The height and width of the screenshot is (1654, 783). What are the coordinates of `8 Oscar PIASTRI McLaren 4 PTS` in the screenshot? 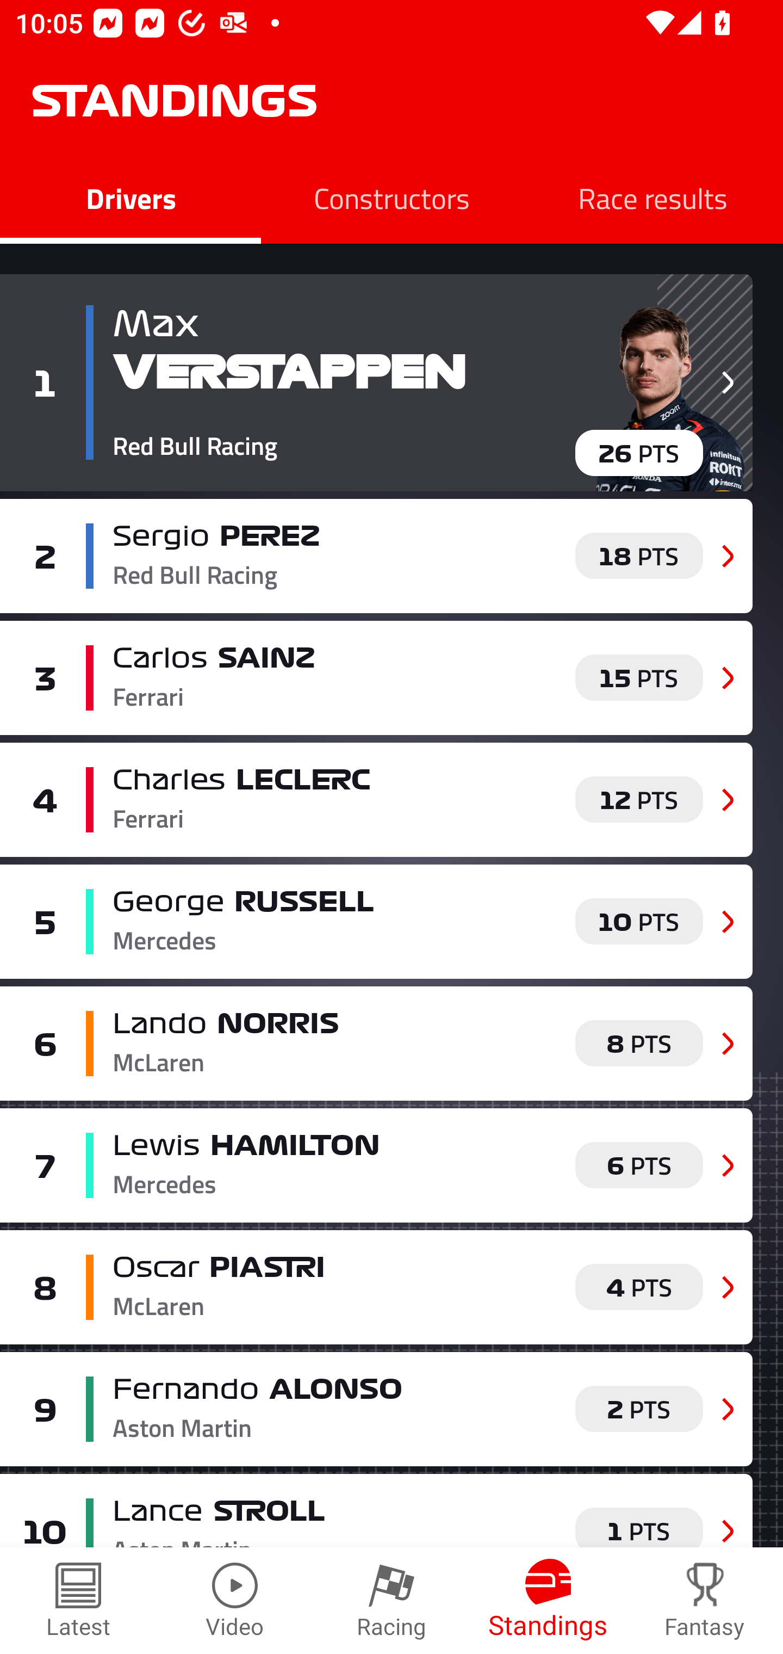 It's located at (376, 1287).